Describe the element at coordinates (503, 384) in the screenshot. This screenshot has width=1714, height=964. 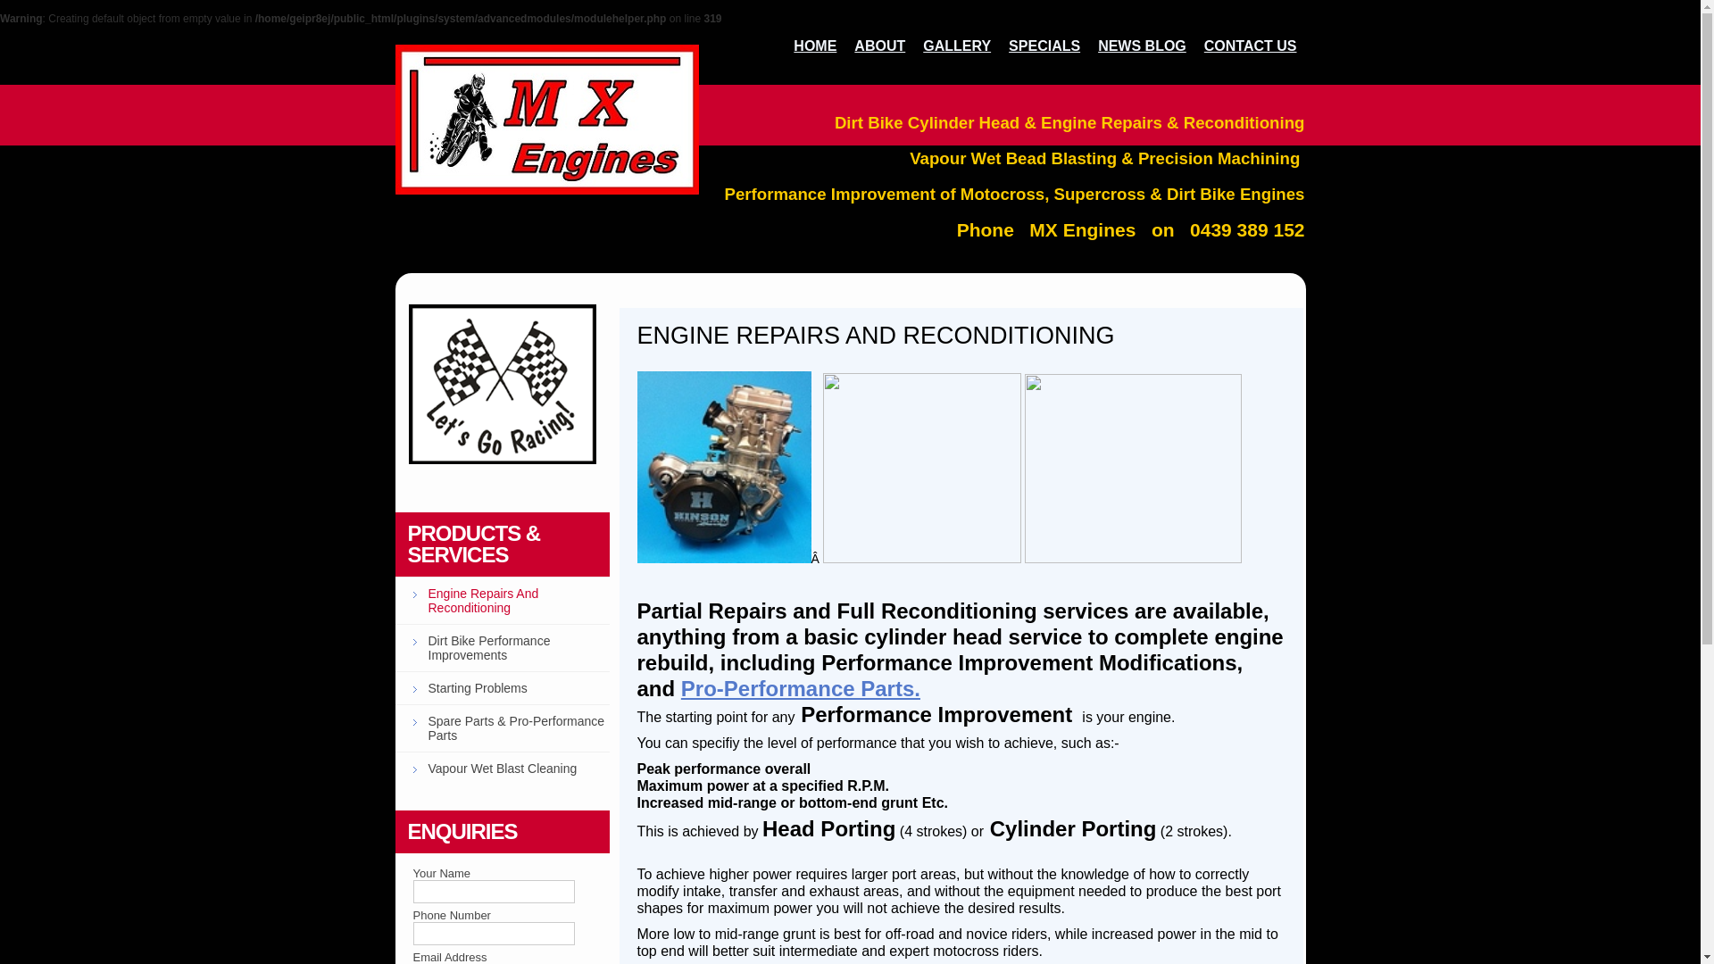
I see `MX Engines Brisbane Capalaba Qld Australia` at that location.